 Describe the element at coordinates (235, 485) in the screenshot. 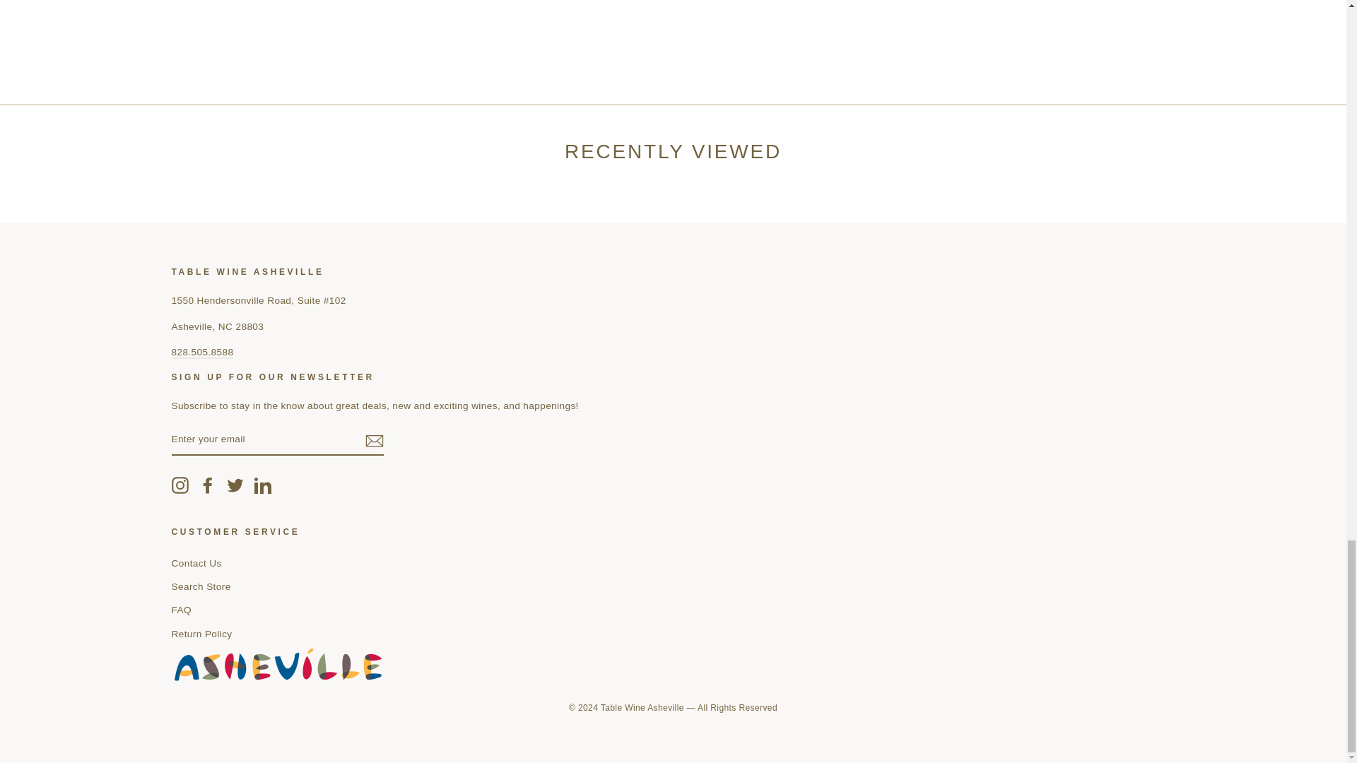

I see `Table Wine Asheville on Twitter` at that location.